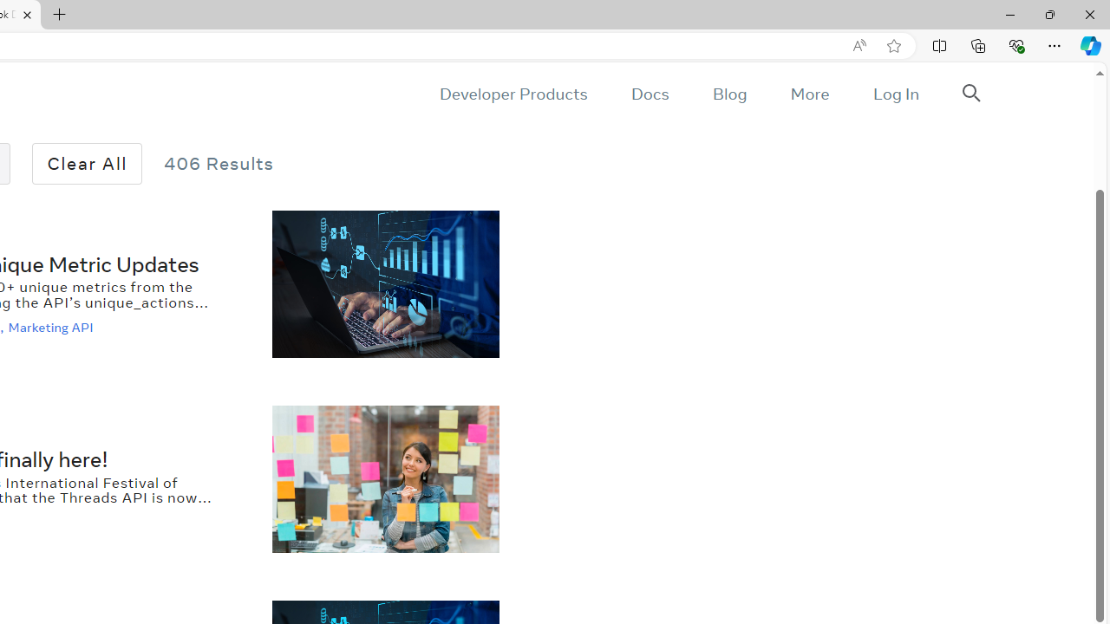  I want to click on New Tab, so click(60, 16).